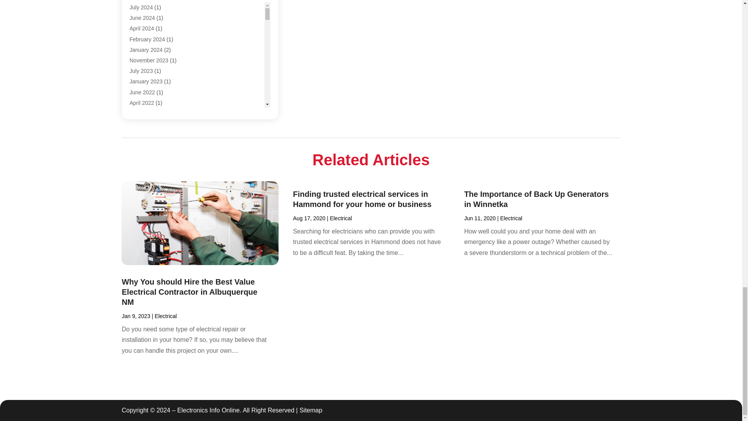 The width and height of the screenshot is (748, 421). What do you see at coordinates (144, 1) in the screenshot?
I see `Gold Dealer` at bounding box center [144, 1].